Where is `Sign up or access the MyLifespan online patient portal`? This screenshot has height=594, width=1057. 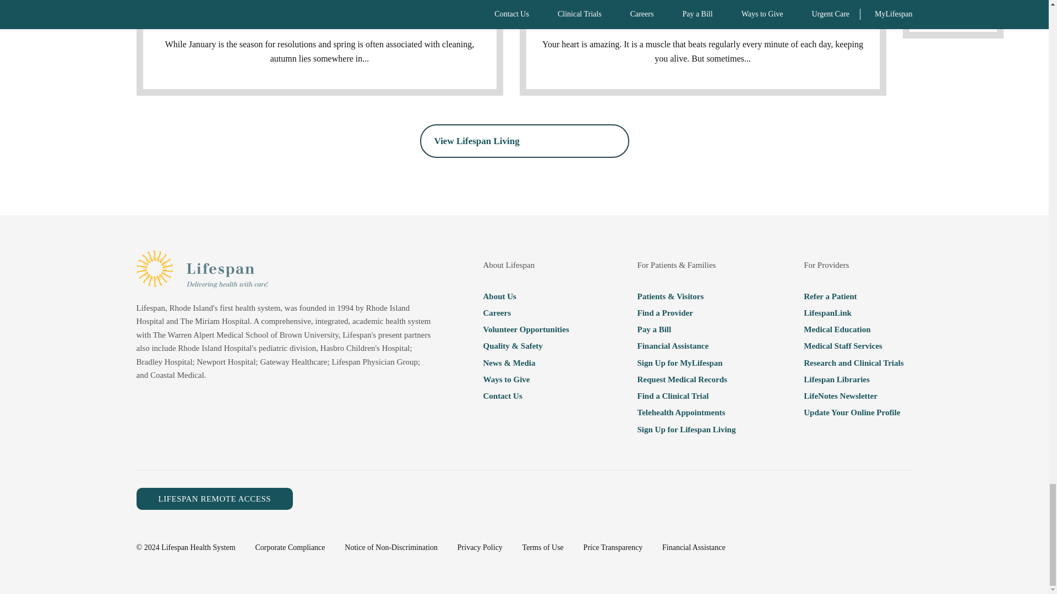 Sign up or access the MyLifespan online patient portal is located at coordinates (686, 362).